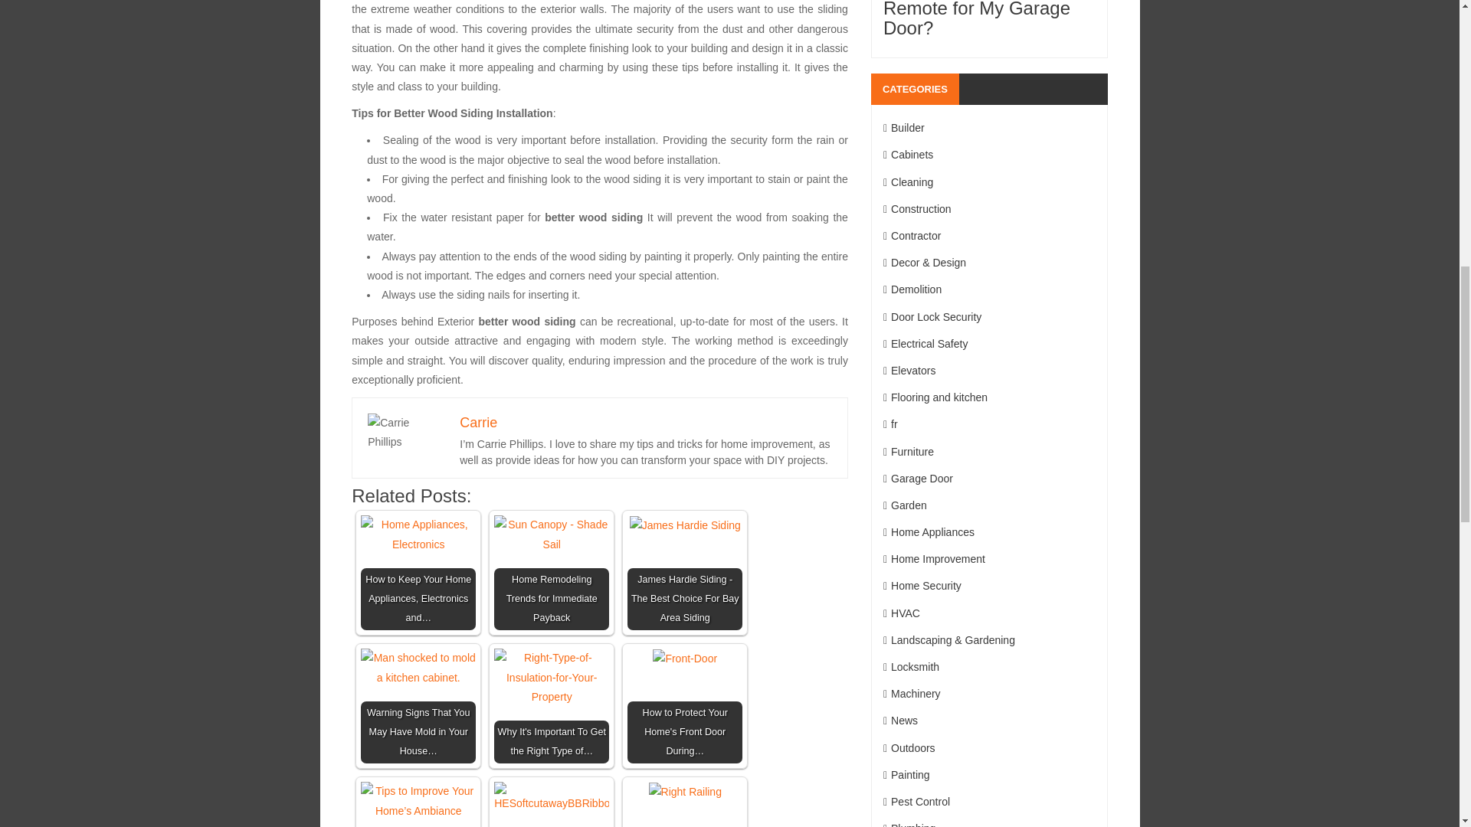  Describe the element at coordinates (685, 525) in the screenshot. I see `James Hardie Siding - The Best Choice For Bay Area Siding` at that location.